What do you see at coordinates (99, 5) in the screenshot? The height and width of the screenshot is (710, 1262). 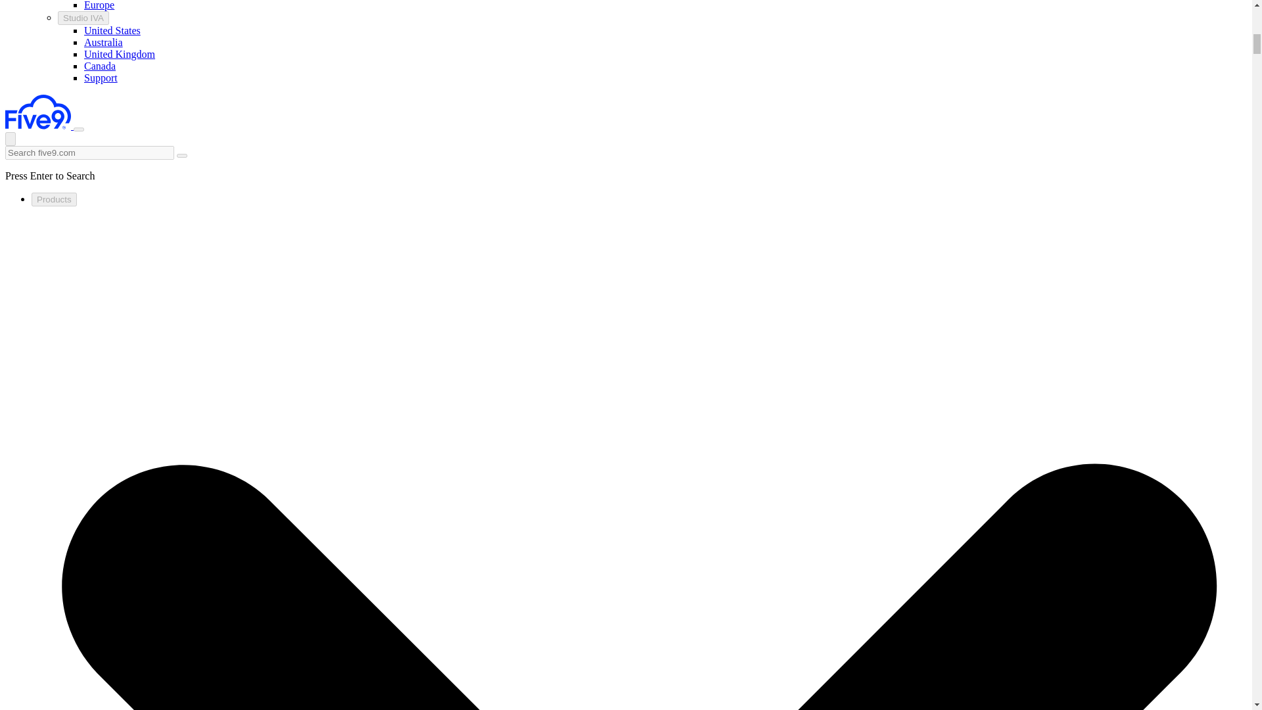 I see `Europe` at bounding box center [99, 5].